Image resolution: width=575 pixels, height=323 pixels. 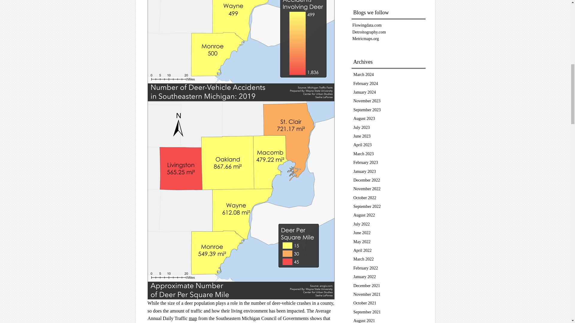 What do you see at coordinates (364, 118) in the screenshot?
I see `August 2023` at bounding box center [364, 118].